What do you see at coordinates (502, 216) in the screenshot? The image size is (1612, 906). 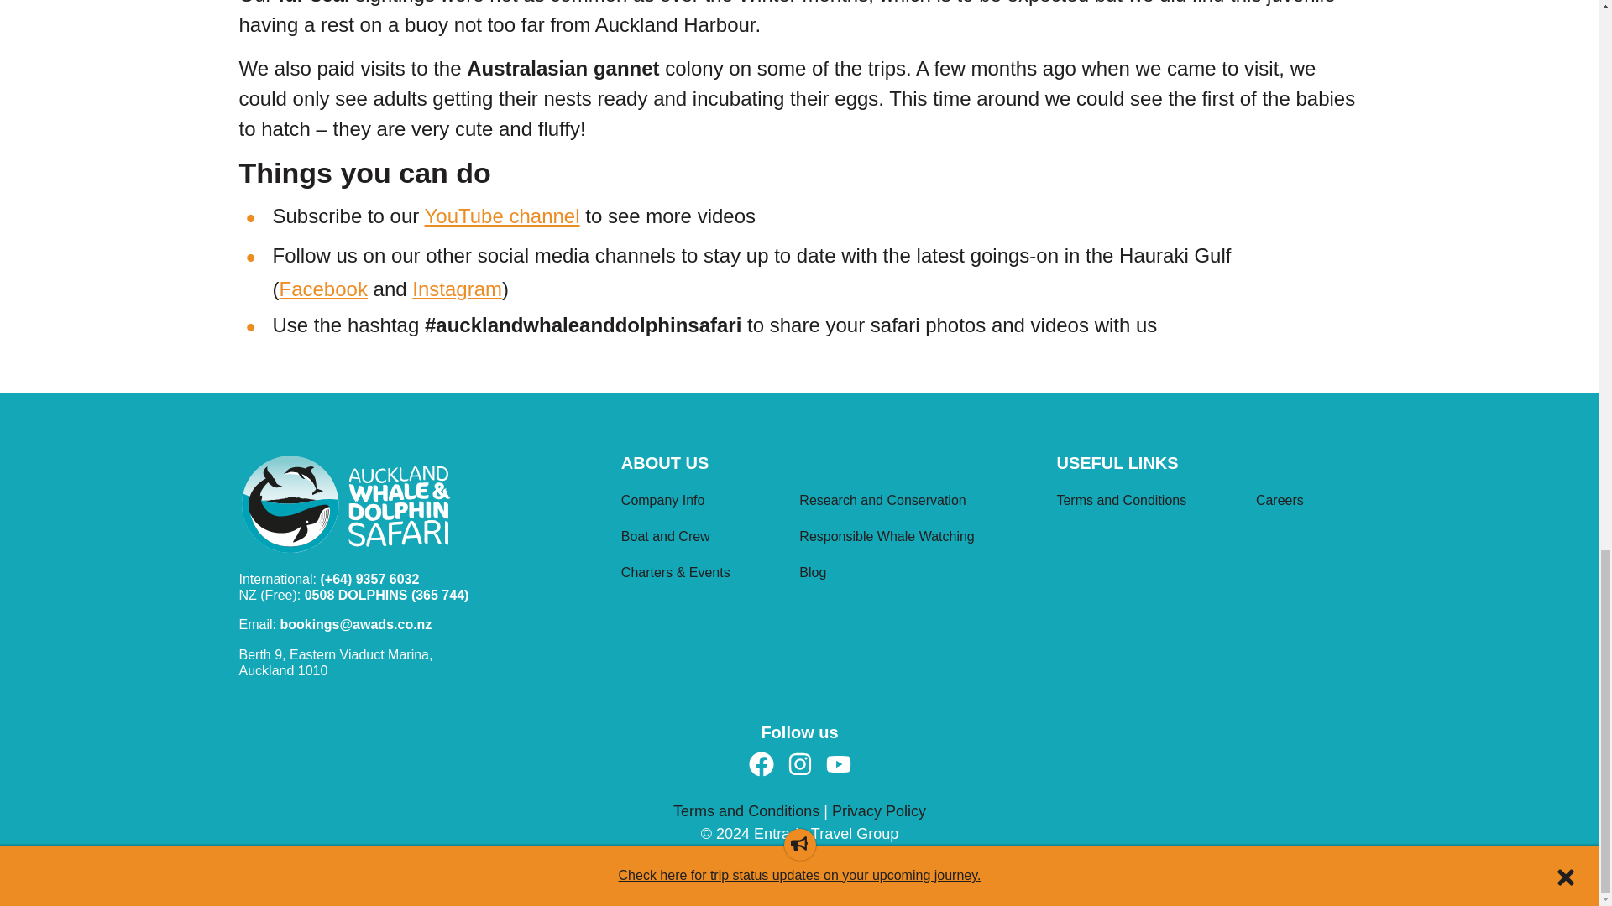 I see `YouTube channel` at bounding box center [502, 216].